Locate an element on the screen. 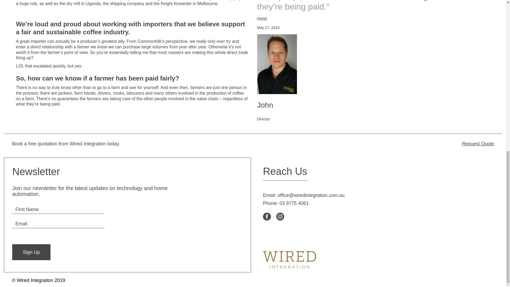 This screenshot has height=287, width=510. Request Quote is located at coordinates (375, 143).